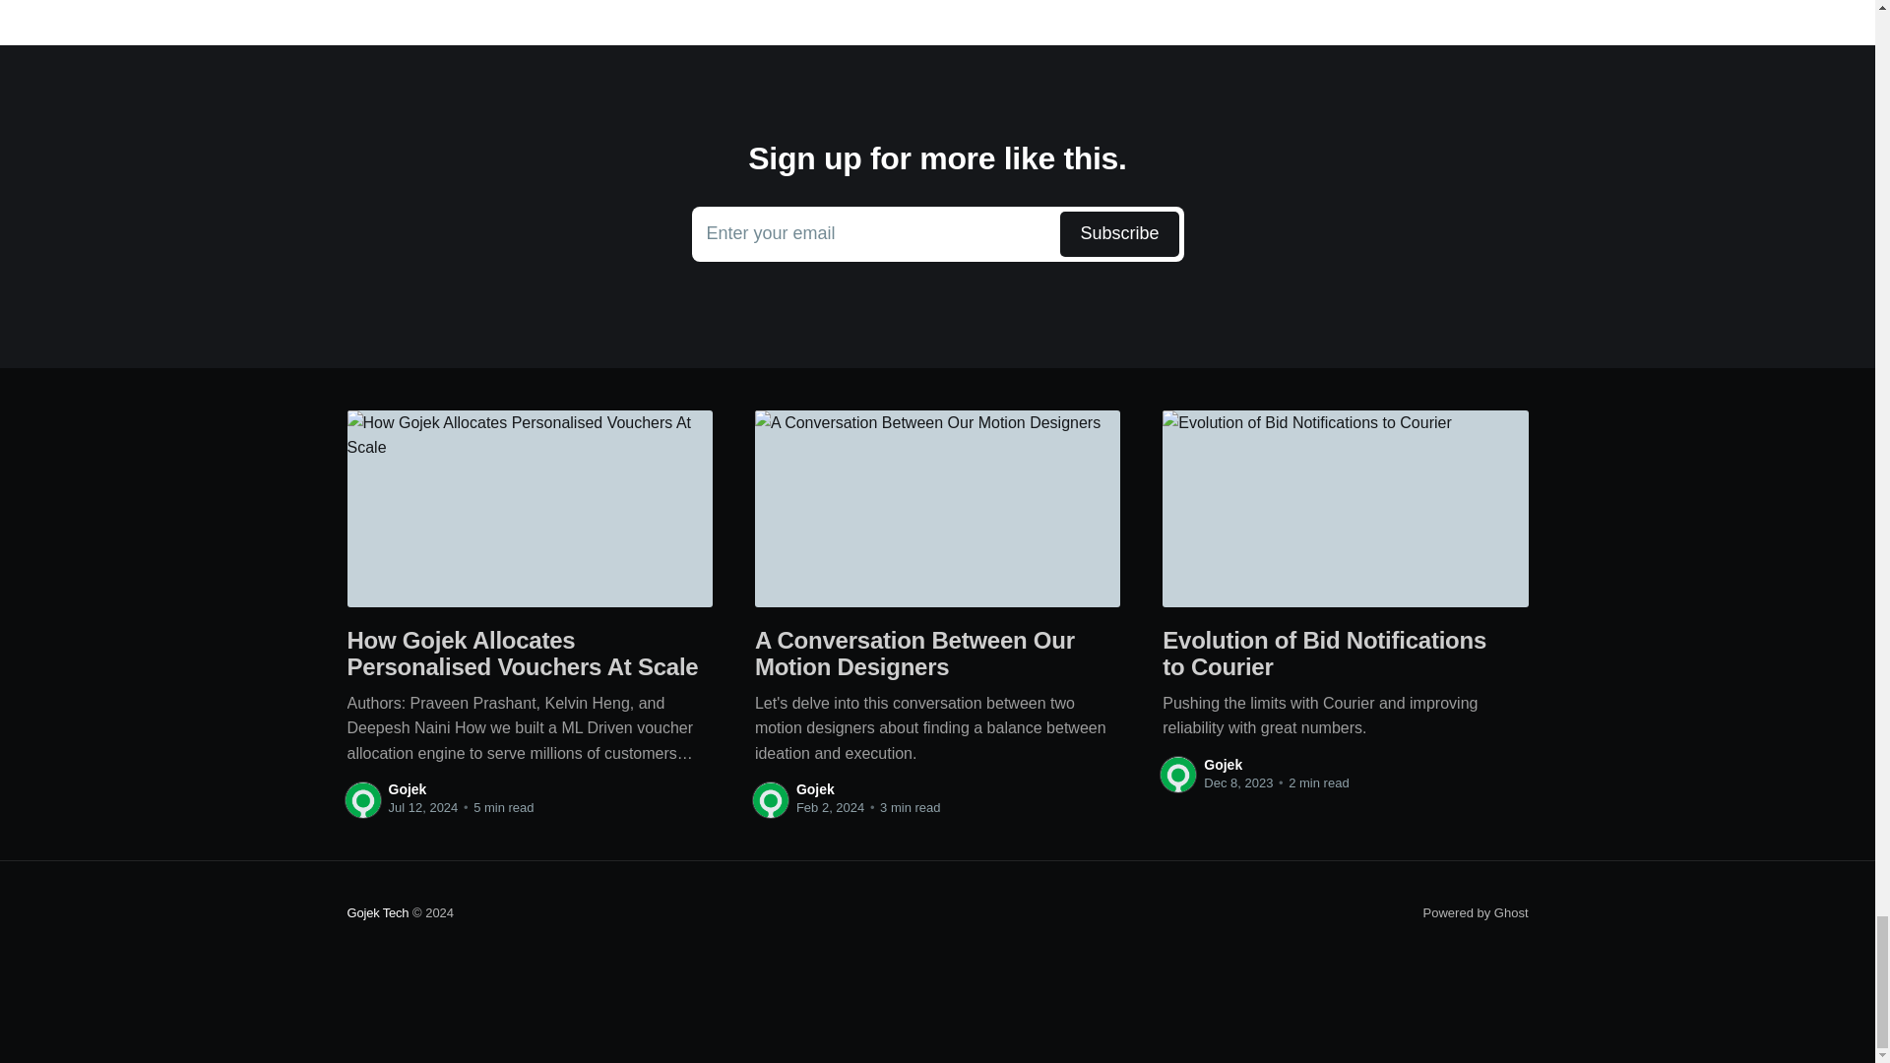  Describe the element at coordinates (1223, 764) in the screenshot. I see `Gojek` at that location.